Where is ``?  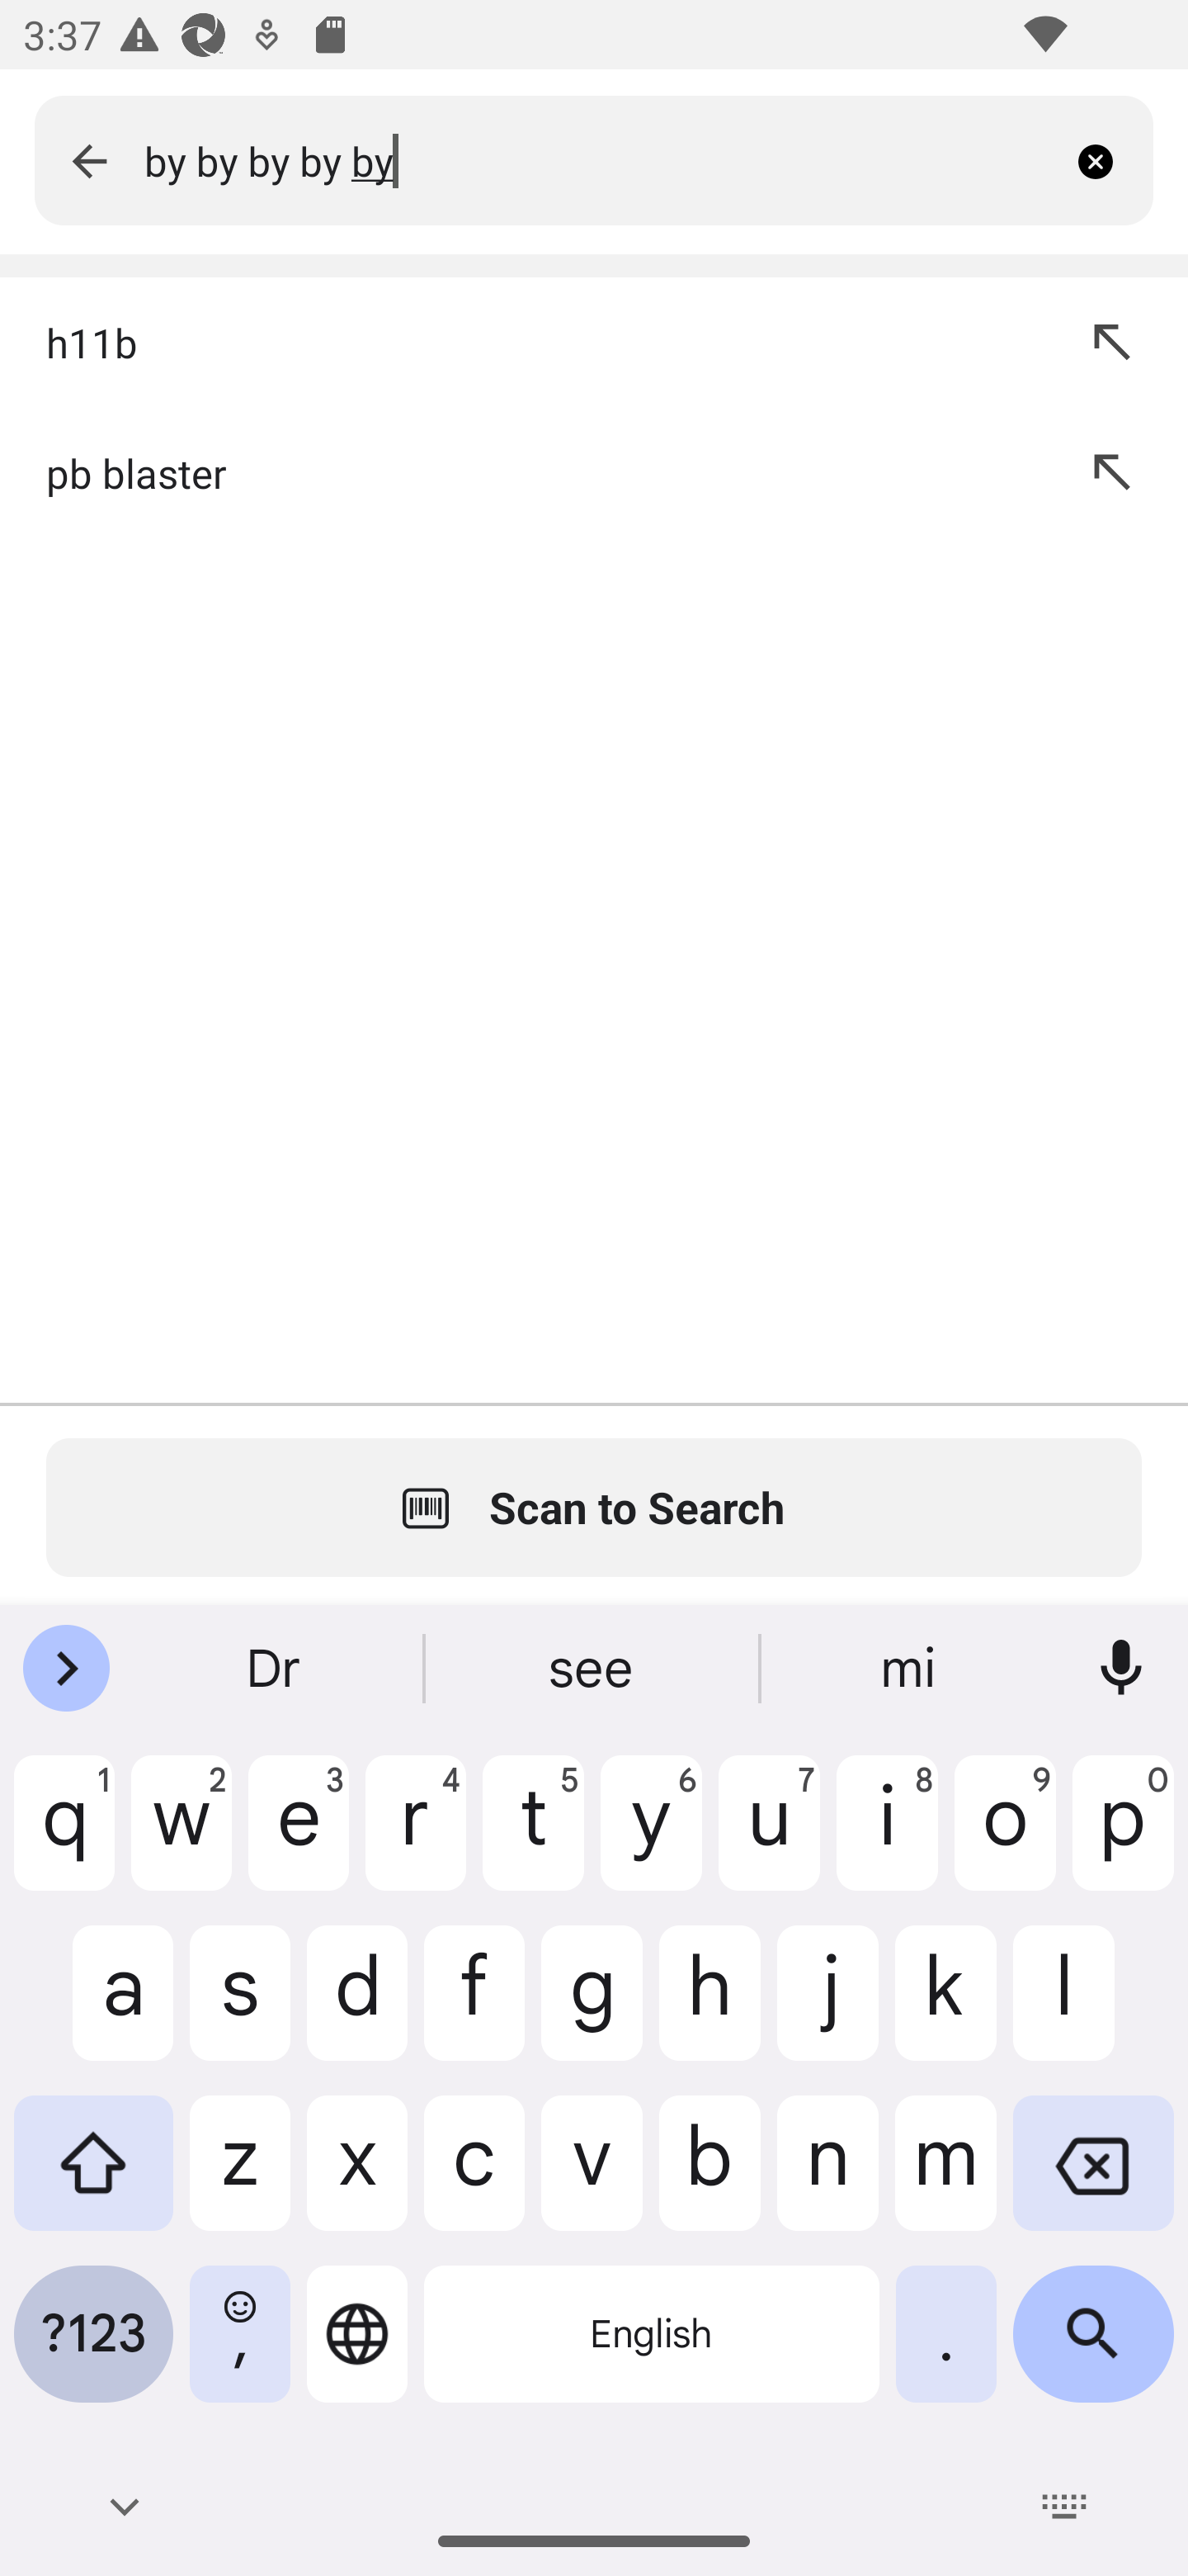
 is located at coordinates (89, 160).